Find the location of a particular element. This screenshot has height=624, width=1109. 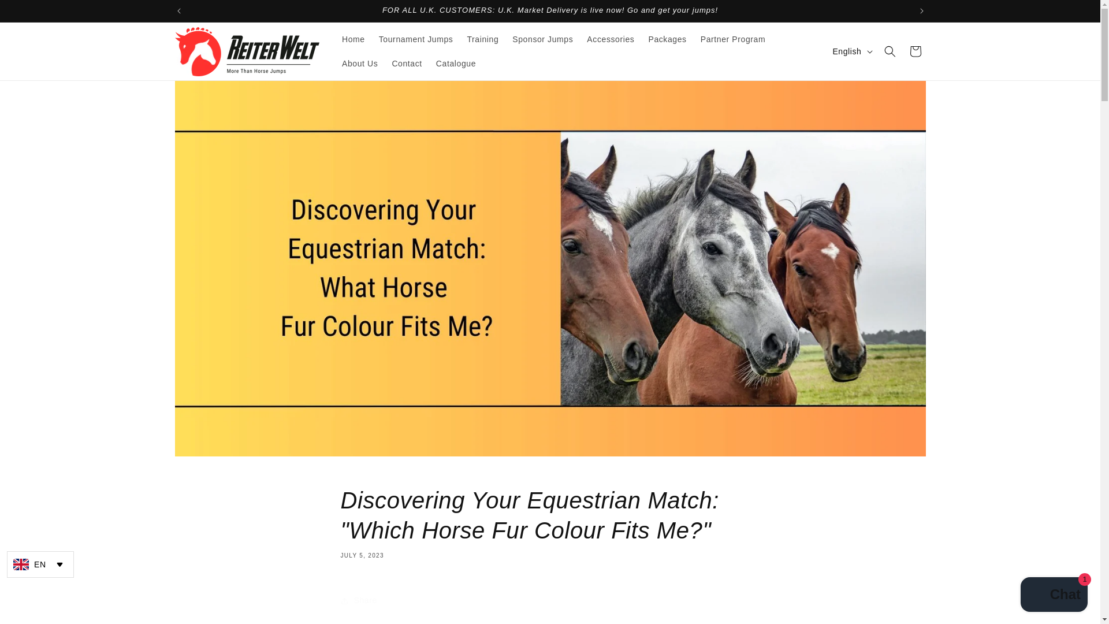

English is located at coordinates (851, 51).